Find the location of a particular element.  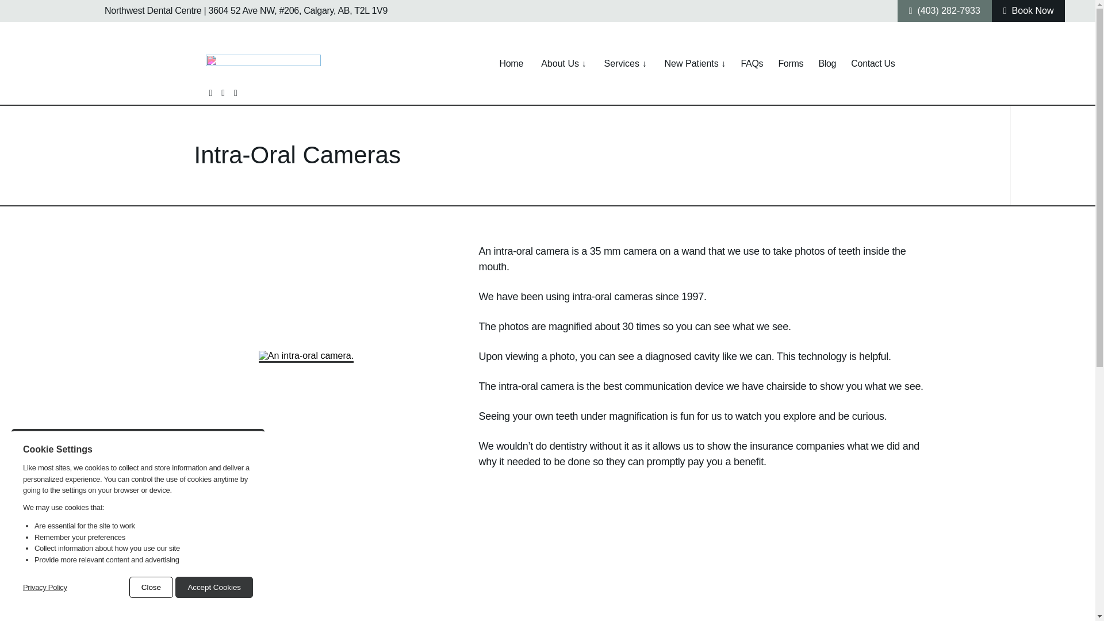

Privacy Policy is located at coordinates (45, 588).